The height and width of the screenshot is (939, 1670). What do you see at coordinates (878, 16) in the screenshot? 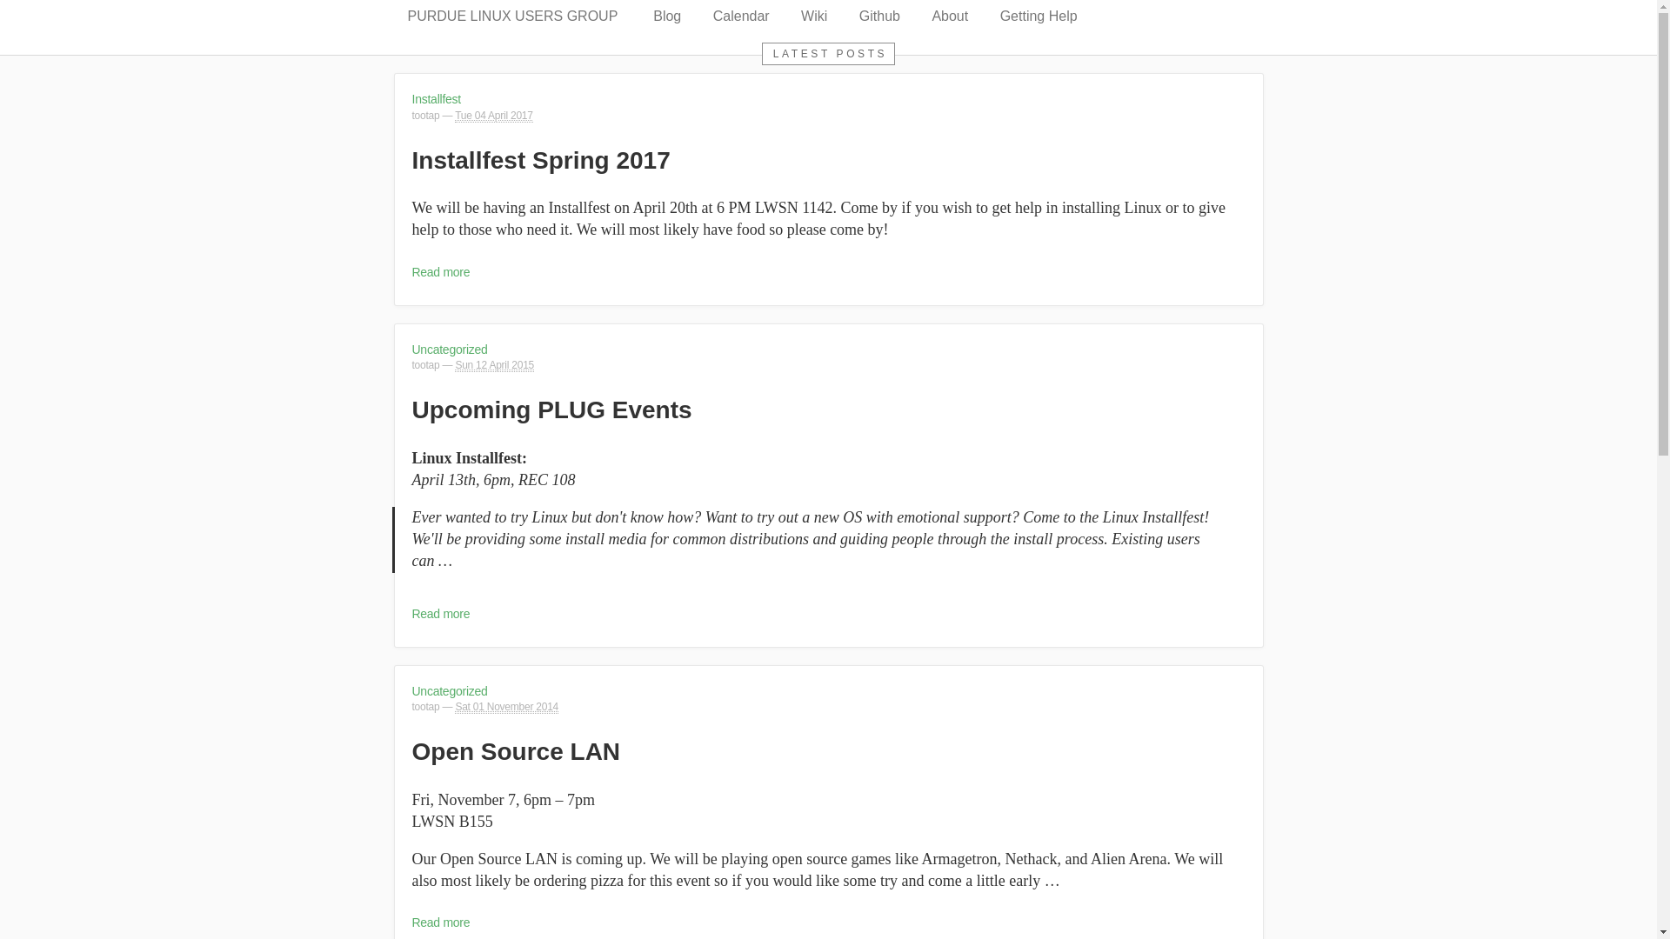
I see `Github` at bounding box center [878, 16].